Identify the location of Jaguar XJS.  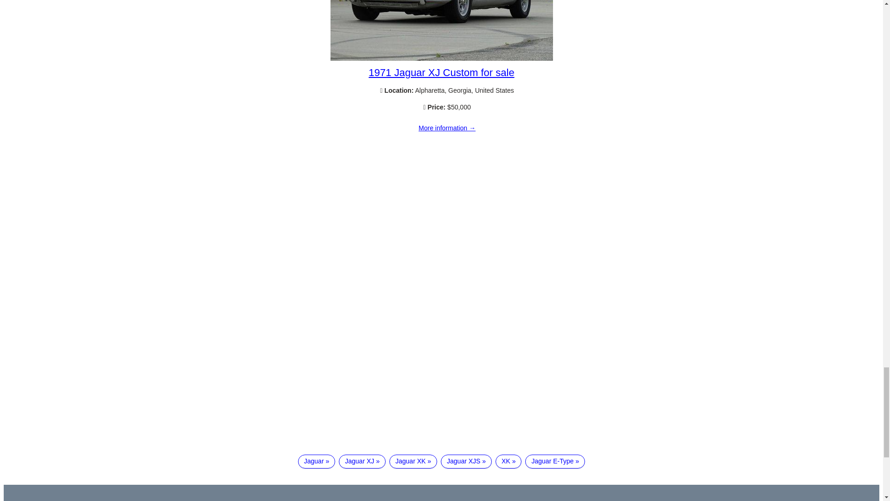
(466, 461).